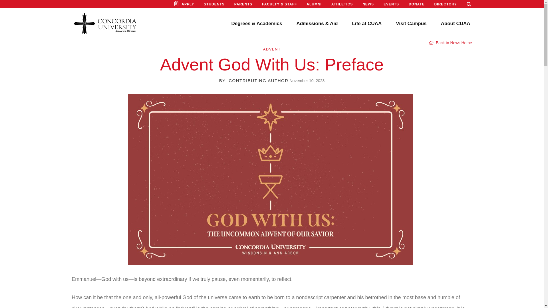  What do you see at coordinates (456, 23) in the screenshot?
I see `About CUAA` at bounding box center [456, 23].